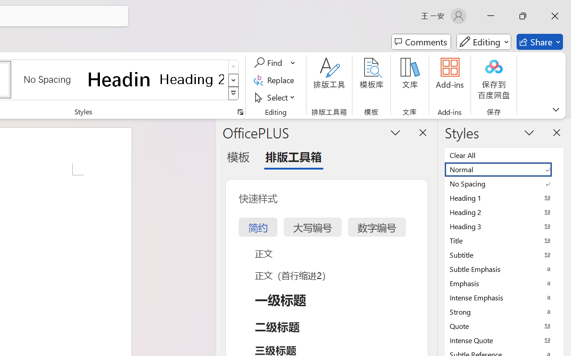  What do you see at coordinates (240, 112) in the screenshot?
I see `Styles...` at bounding box center [240, 112].